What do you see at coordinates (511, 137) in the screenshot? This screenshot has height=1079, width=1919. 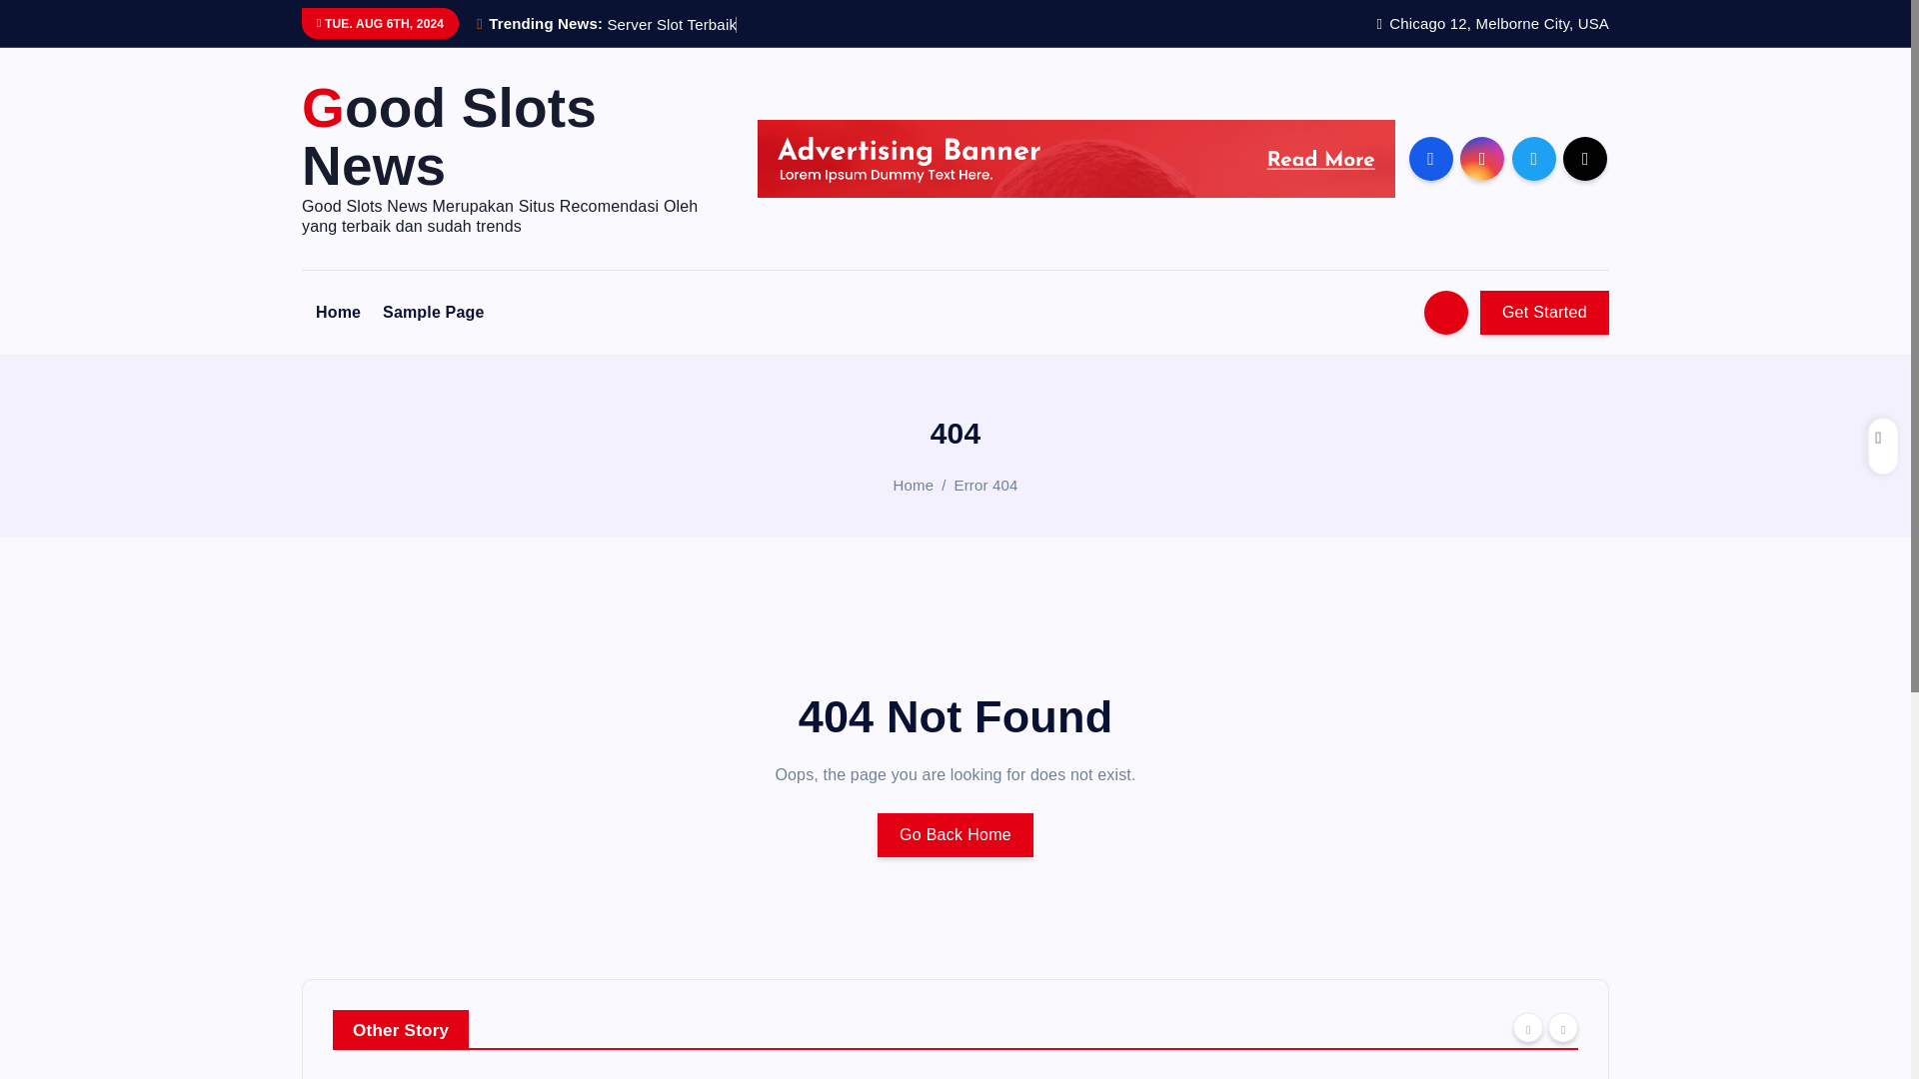 I see `Good Slots News` at bounding box center [511, 137].